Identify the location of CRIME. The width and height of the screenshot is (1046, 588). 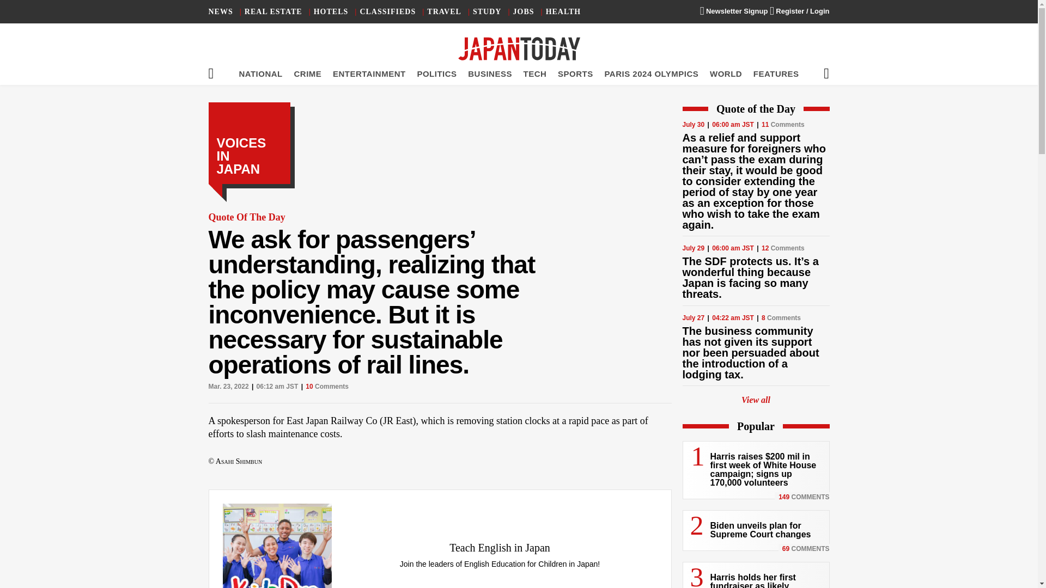
(307, 73).